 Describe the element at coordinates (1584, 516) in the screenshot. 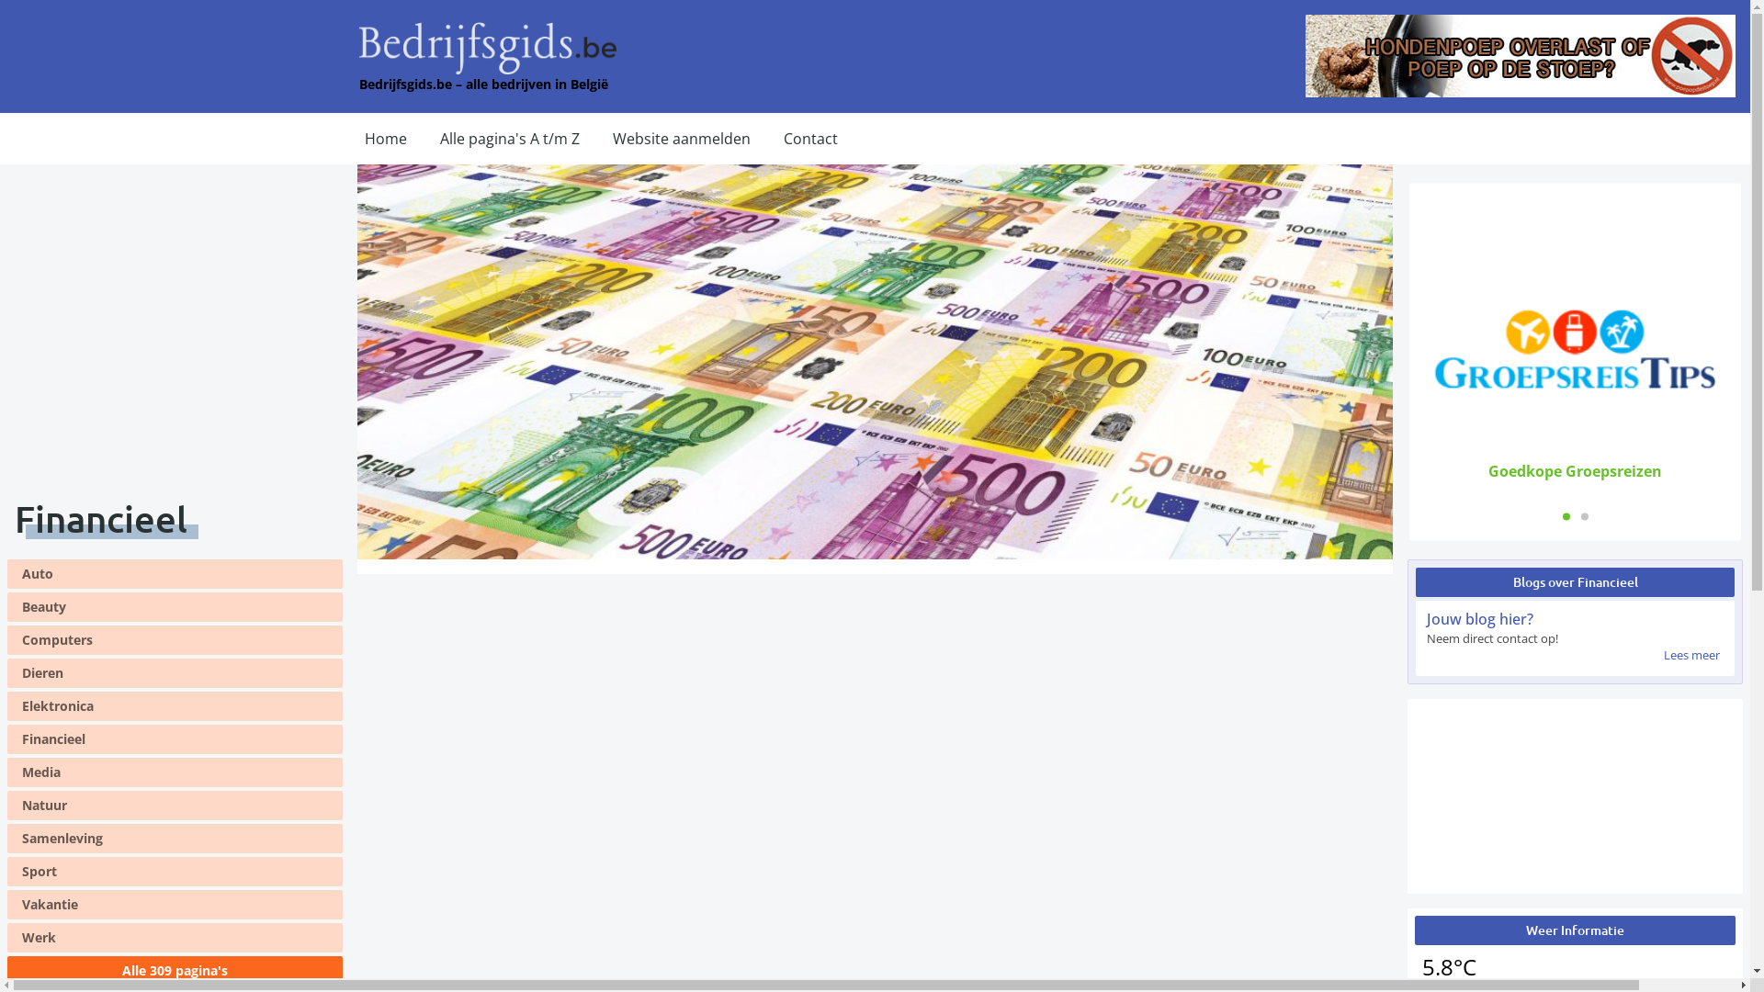

I see `2` at that location.